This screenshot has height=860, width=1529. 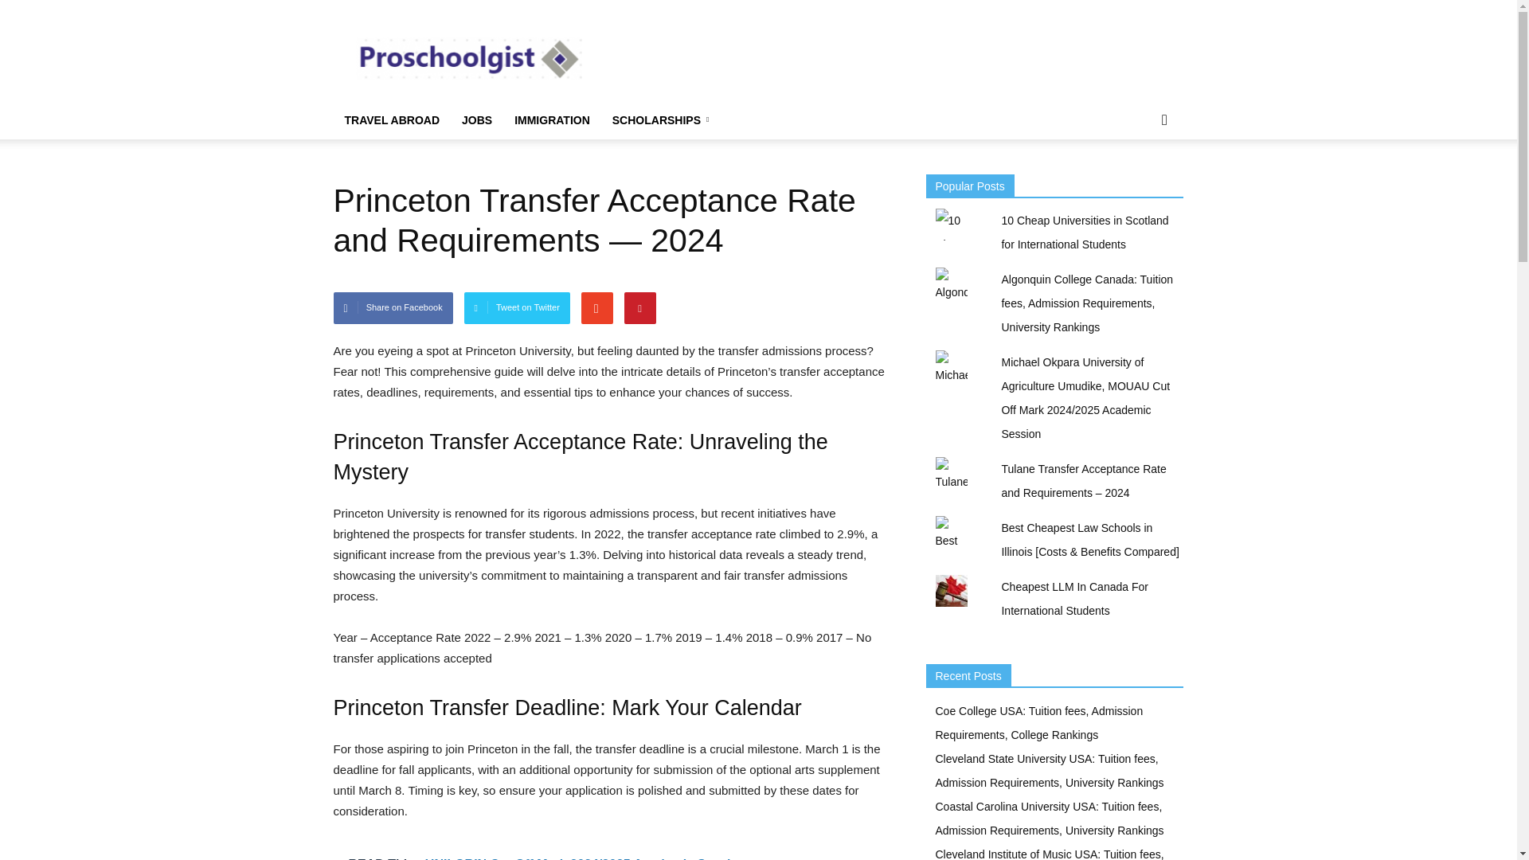 I want to click on JOBS, so click(x=476, y=119).